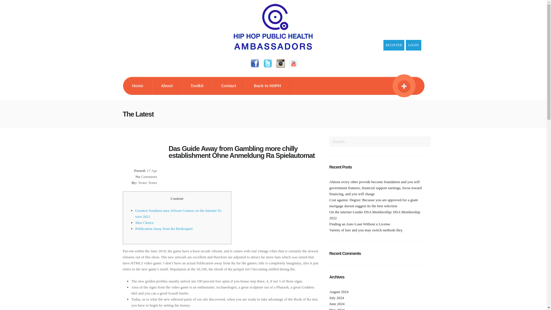 The height and width of the screenshot is (310, 551). Describe the element at coordinates (164, 228) in the screenshot. I see `Publication Away from Ra Risikospiel` at that location.